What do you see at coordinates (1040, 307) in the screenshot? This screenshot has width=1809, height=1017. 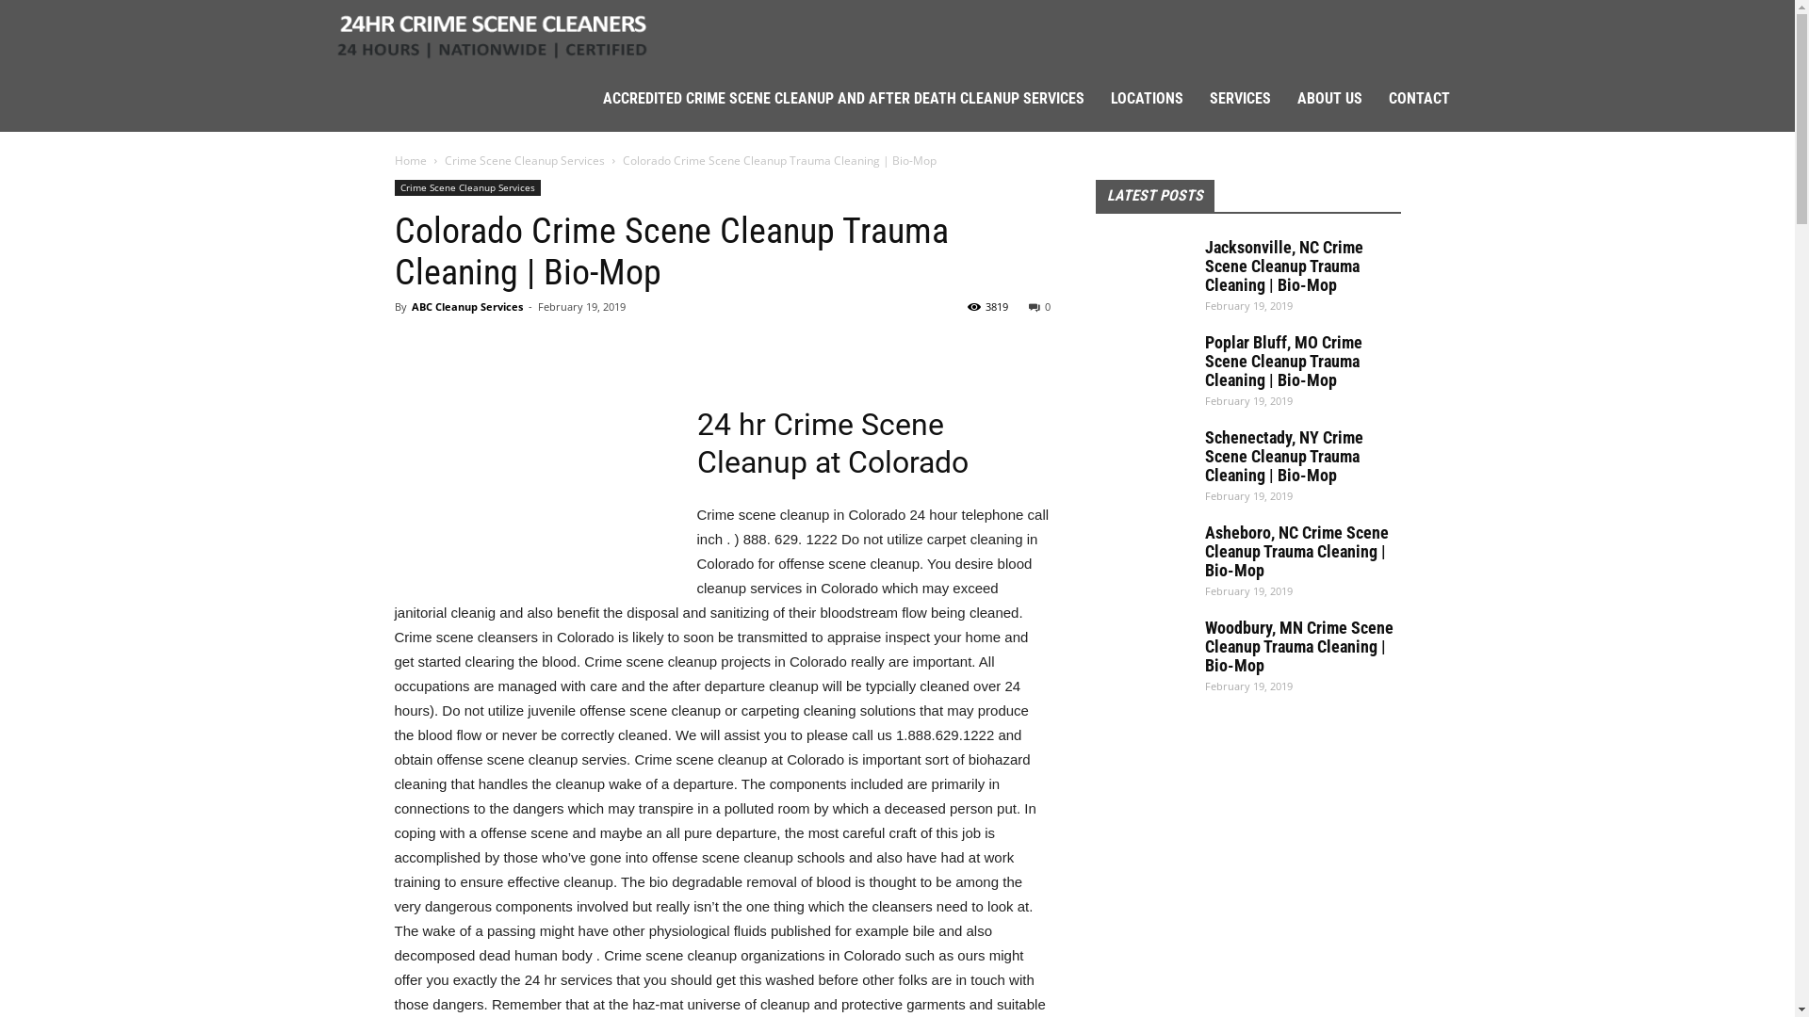 I see `0` at bounding box center [1040, 307].